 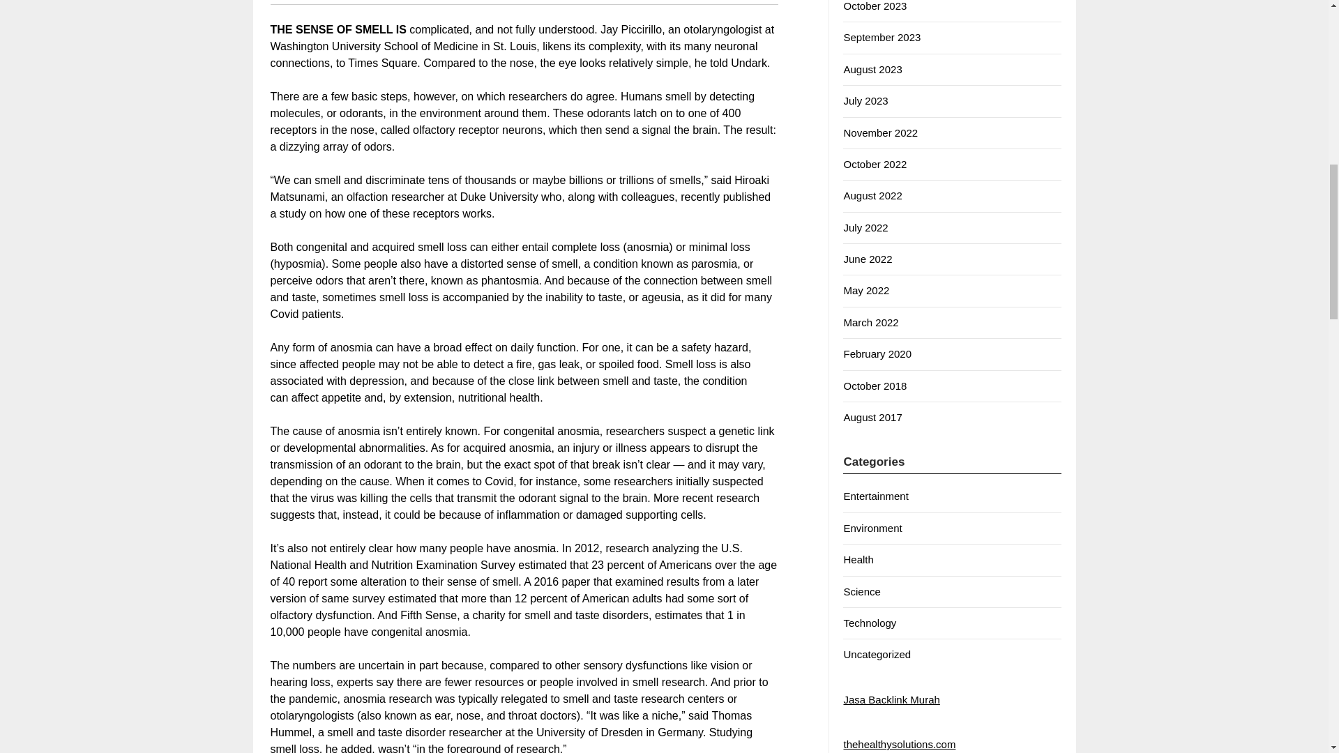 What do you see at coordinates (872, 195) in the screenshot?
I see `August 2022` at bounding box center [872, 195].